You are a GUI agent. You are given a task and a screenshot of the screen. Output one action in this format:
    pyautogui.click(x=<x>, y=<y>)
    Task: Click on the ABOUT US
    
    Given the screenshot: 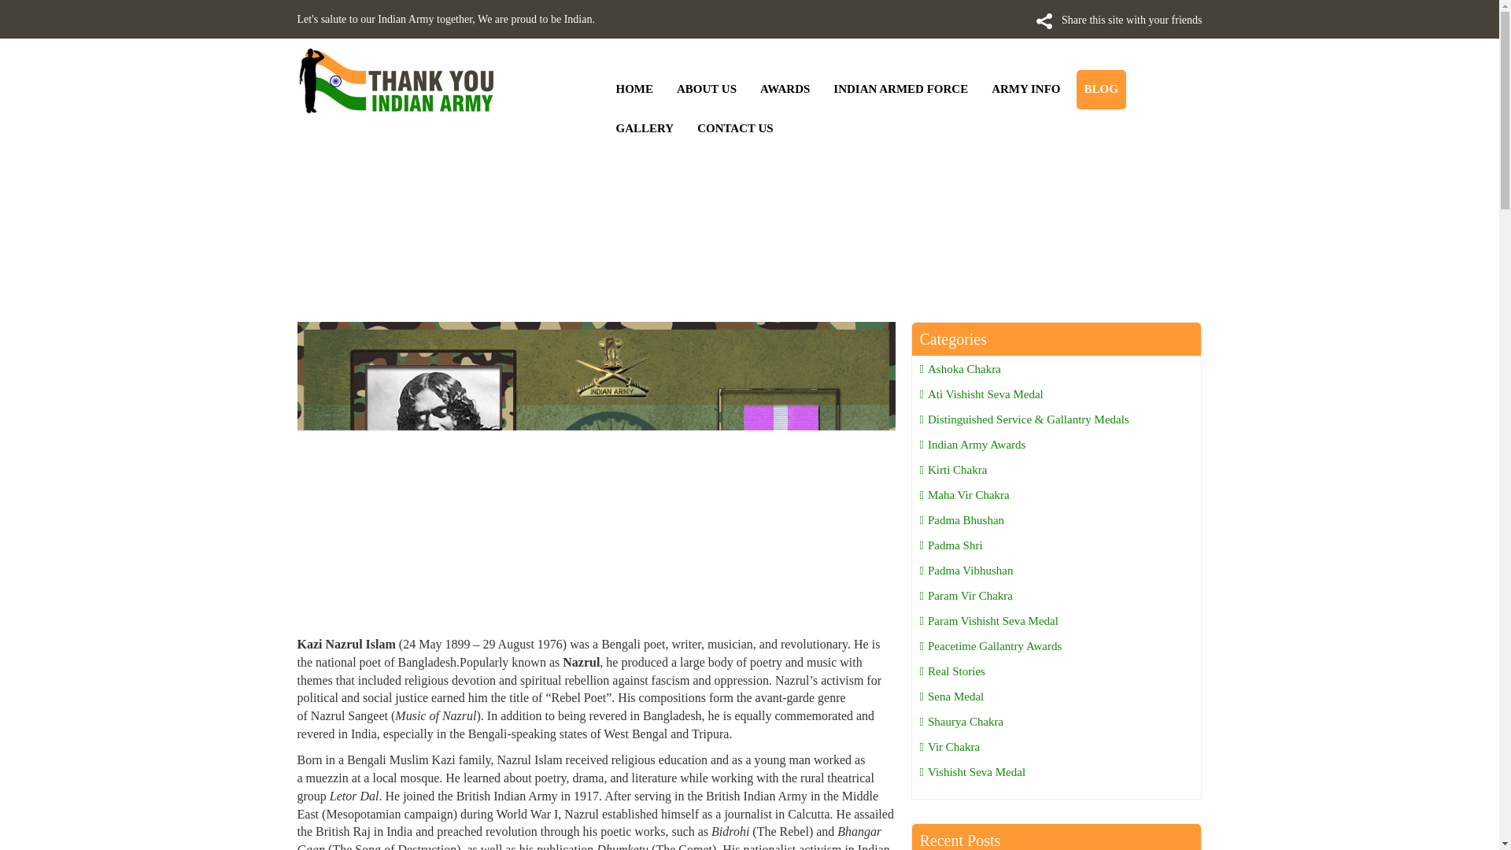 What is the action you would take?
    pyautogui.click(x=707, y=90)
    